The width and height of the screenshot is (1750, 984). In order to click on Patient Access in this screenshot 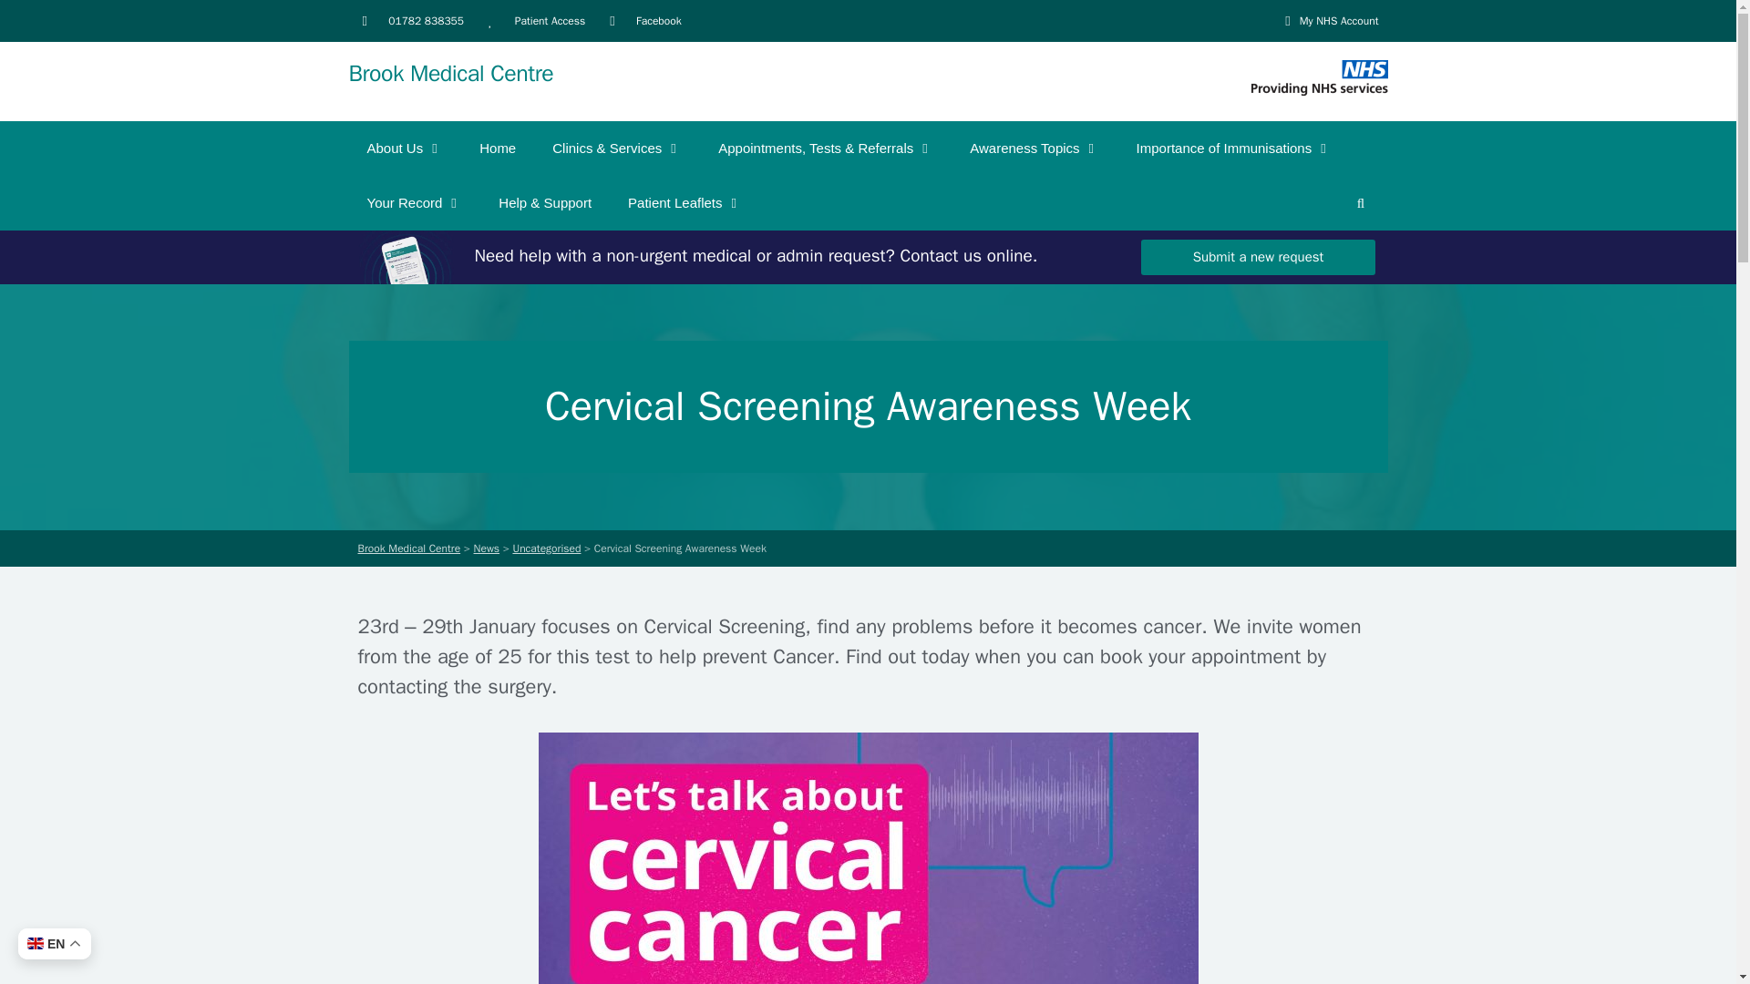, I will do `click(536, 20)`.